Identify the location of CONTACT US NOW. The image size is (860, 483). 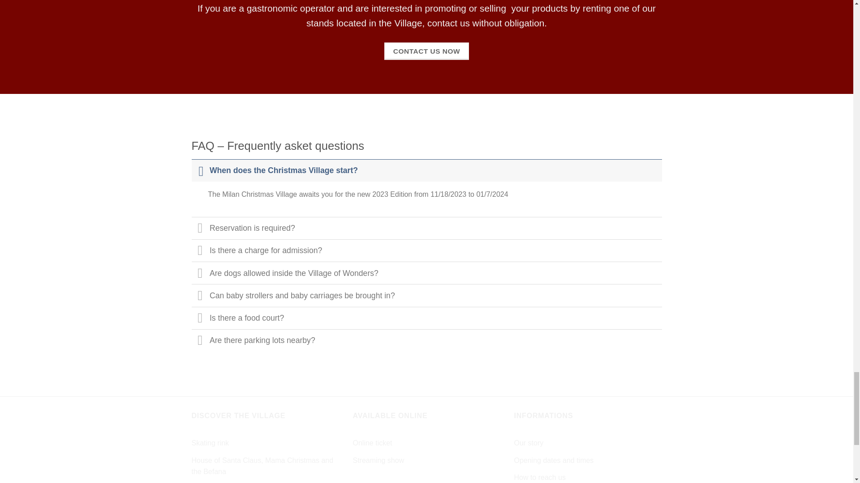
(426, 51).